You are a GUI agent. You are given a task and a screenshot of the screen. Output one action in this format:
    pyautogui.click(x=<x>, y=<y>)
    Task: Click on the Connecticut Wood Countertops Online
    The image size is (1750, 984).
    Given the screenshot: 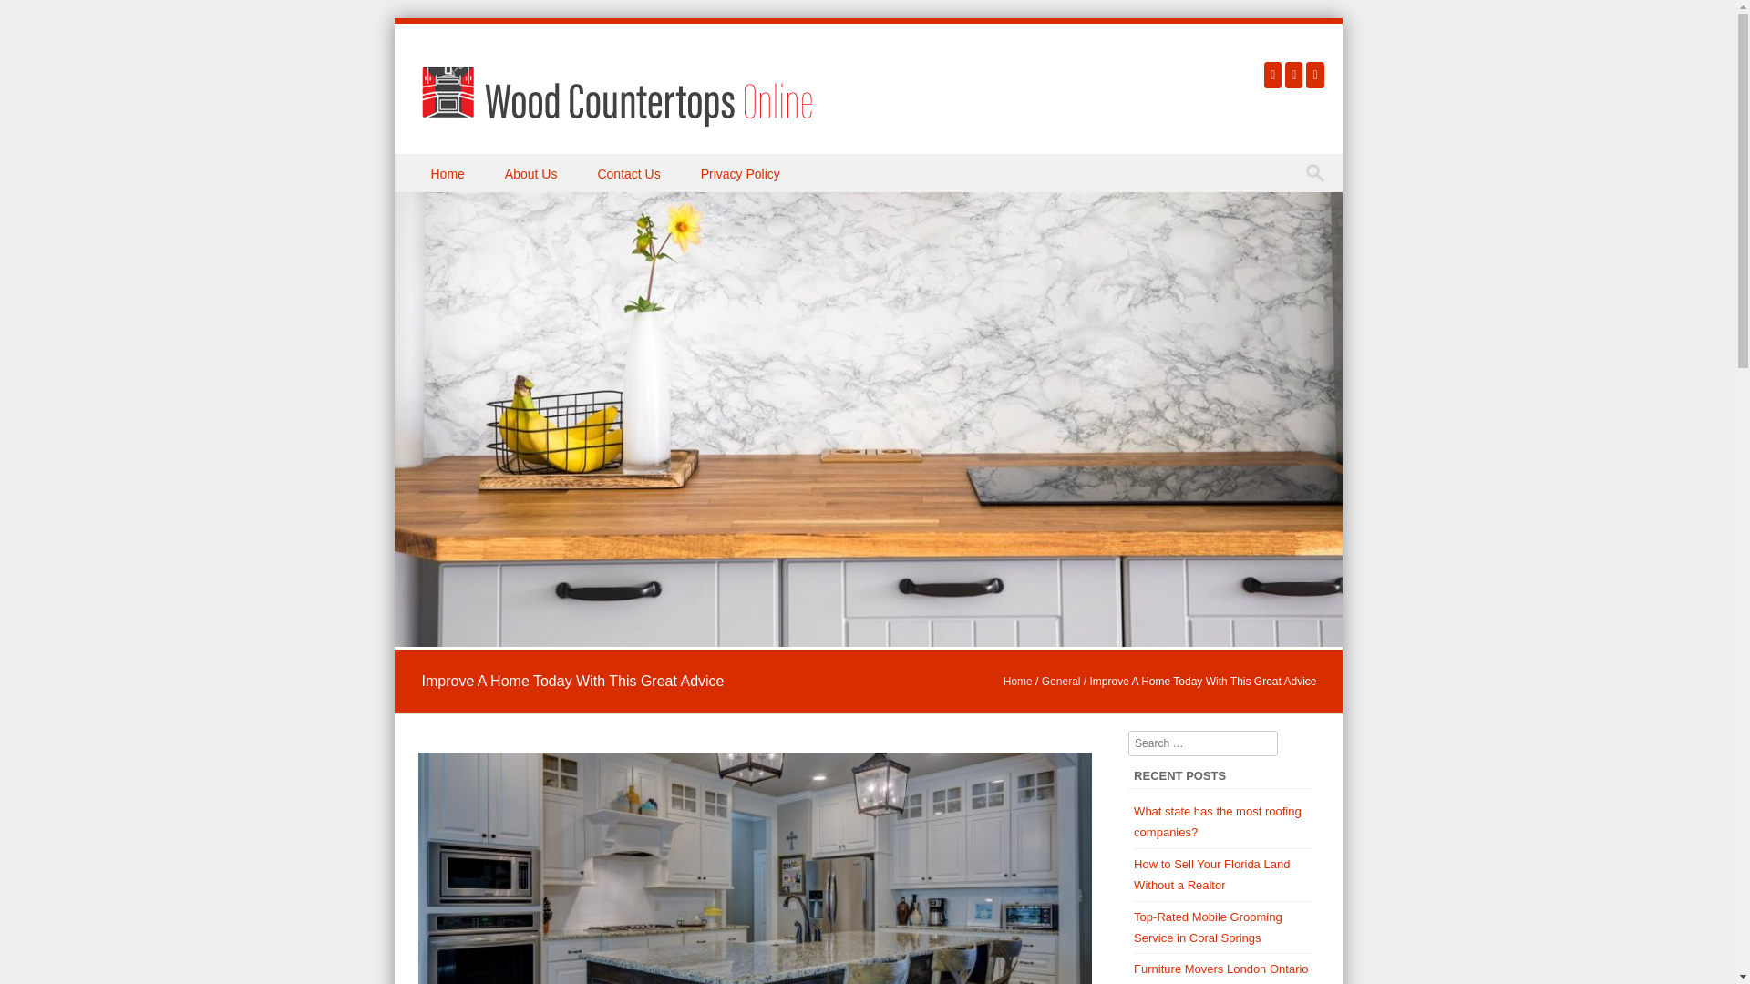 What is the action you would take?
    pyautogui.click(x=616, y=97)
    